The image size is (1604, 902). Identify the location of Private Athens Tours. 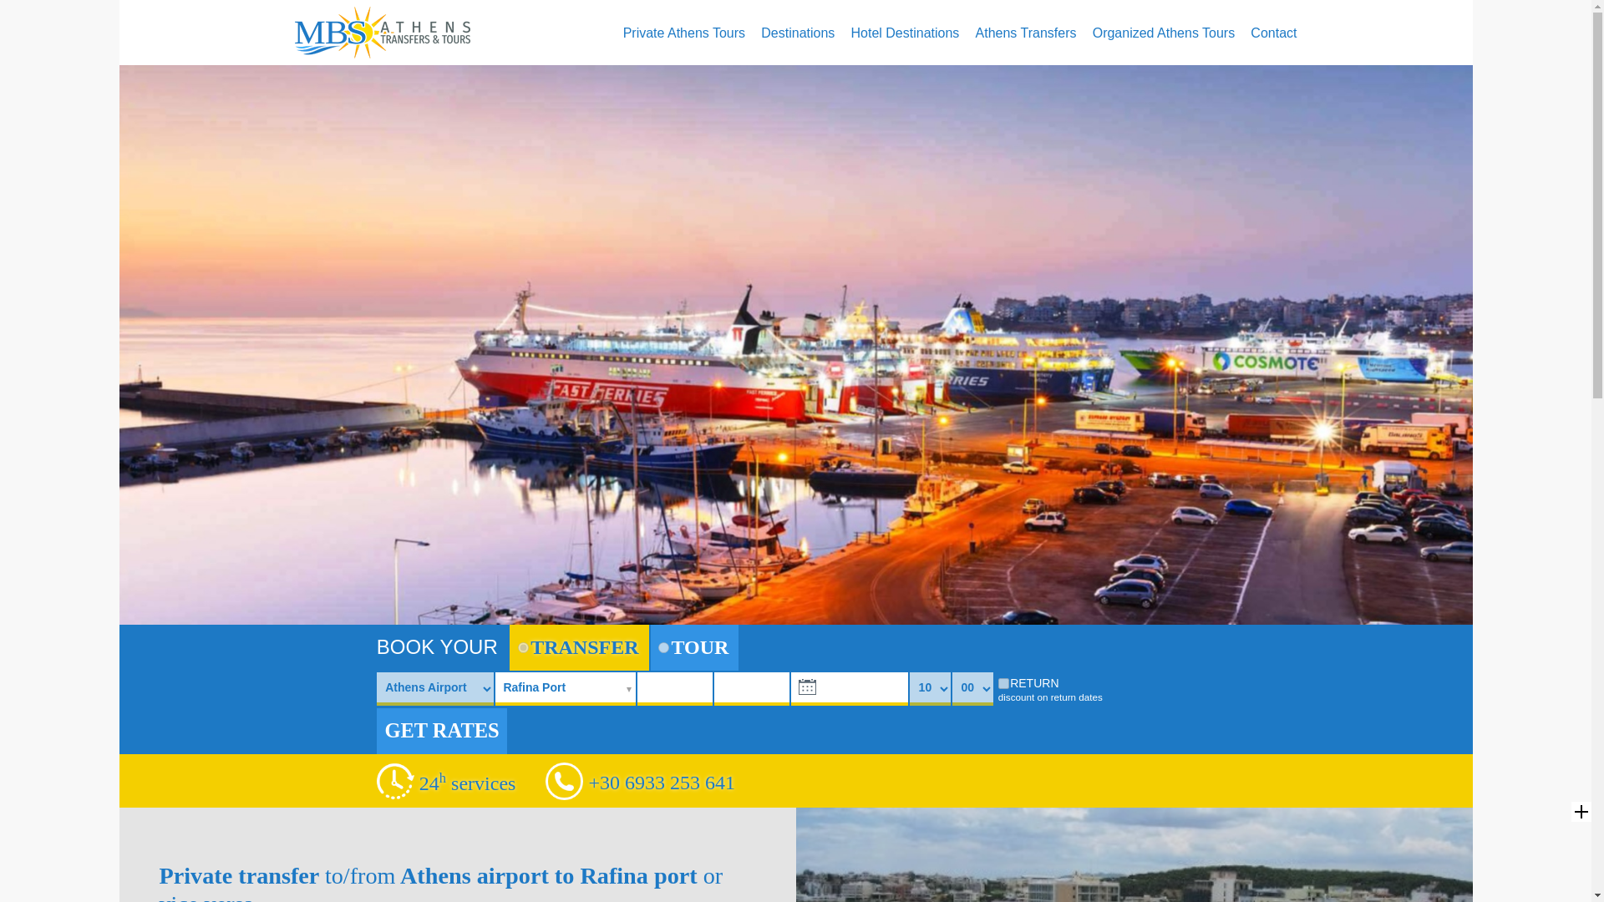
(684, 32).